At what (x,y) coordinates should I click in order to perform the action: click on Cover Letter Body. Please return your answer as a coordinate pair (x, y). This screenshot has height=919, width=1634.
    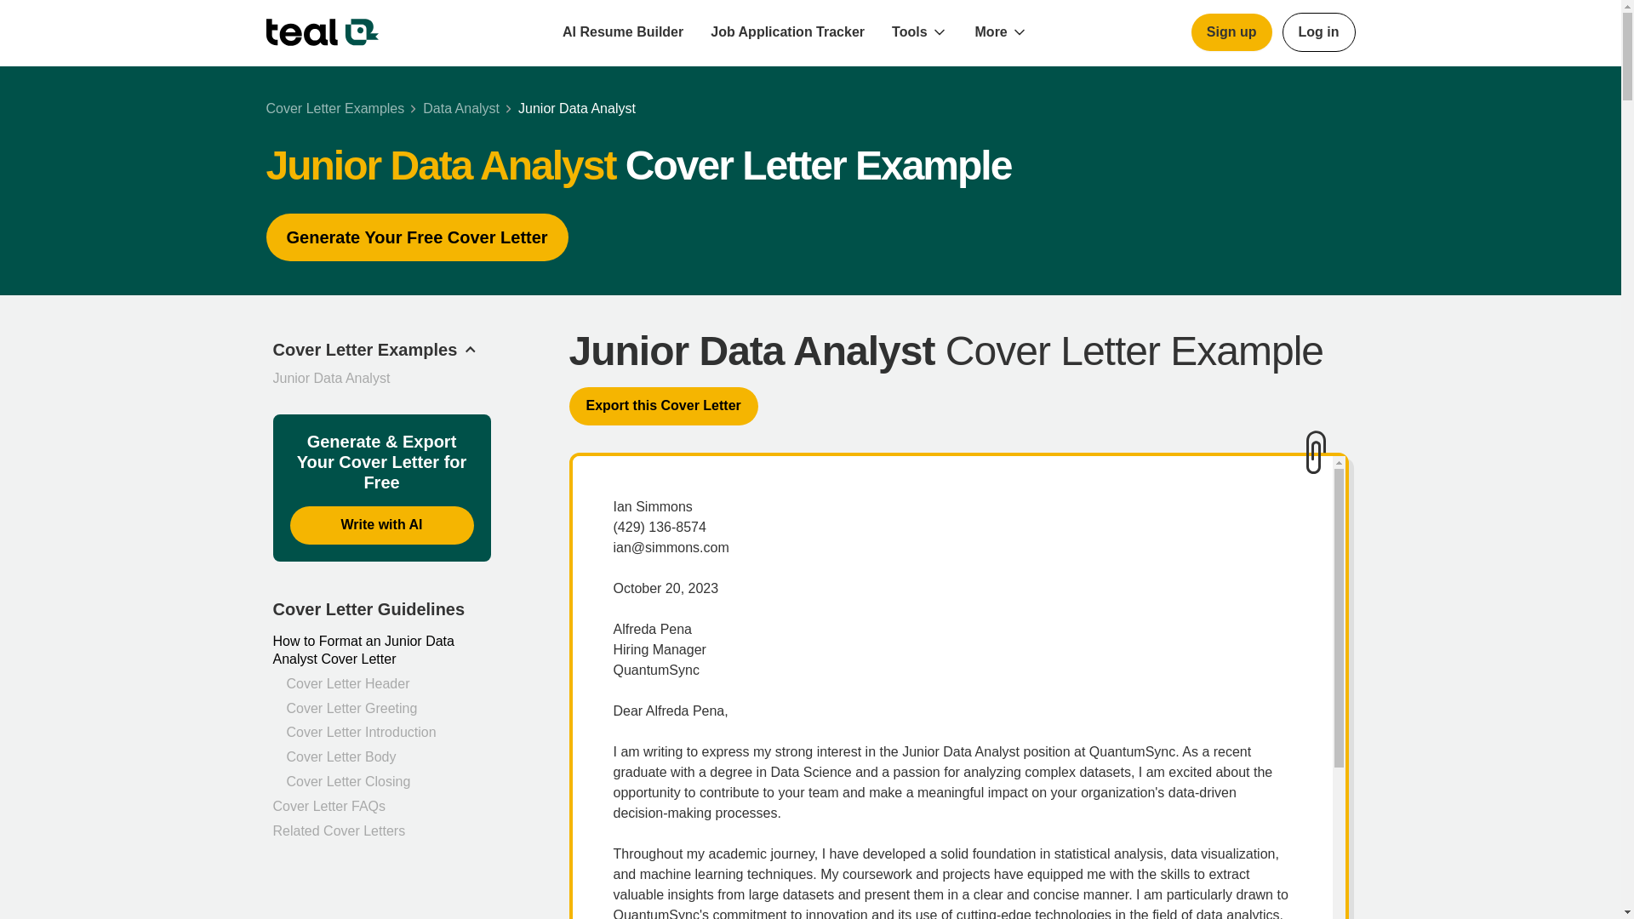
    Looking at the image, I should click on (388, 757).